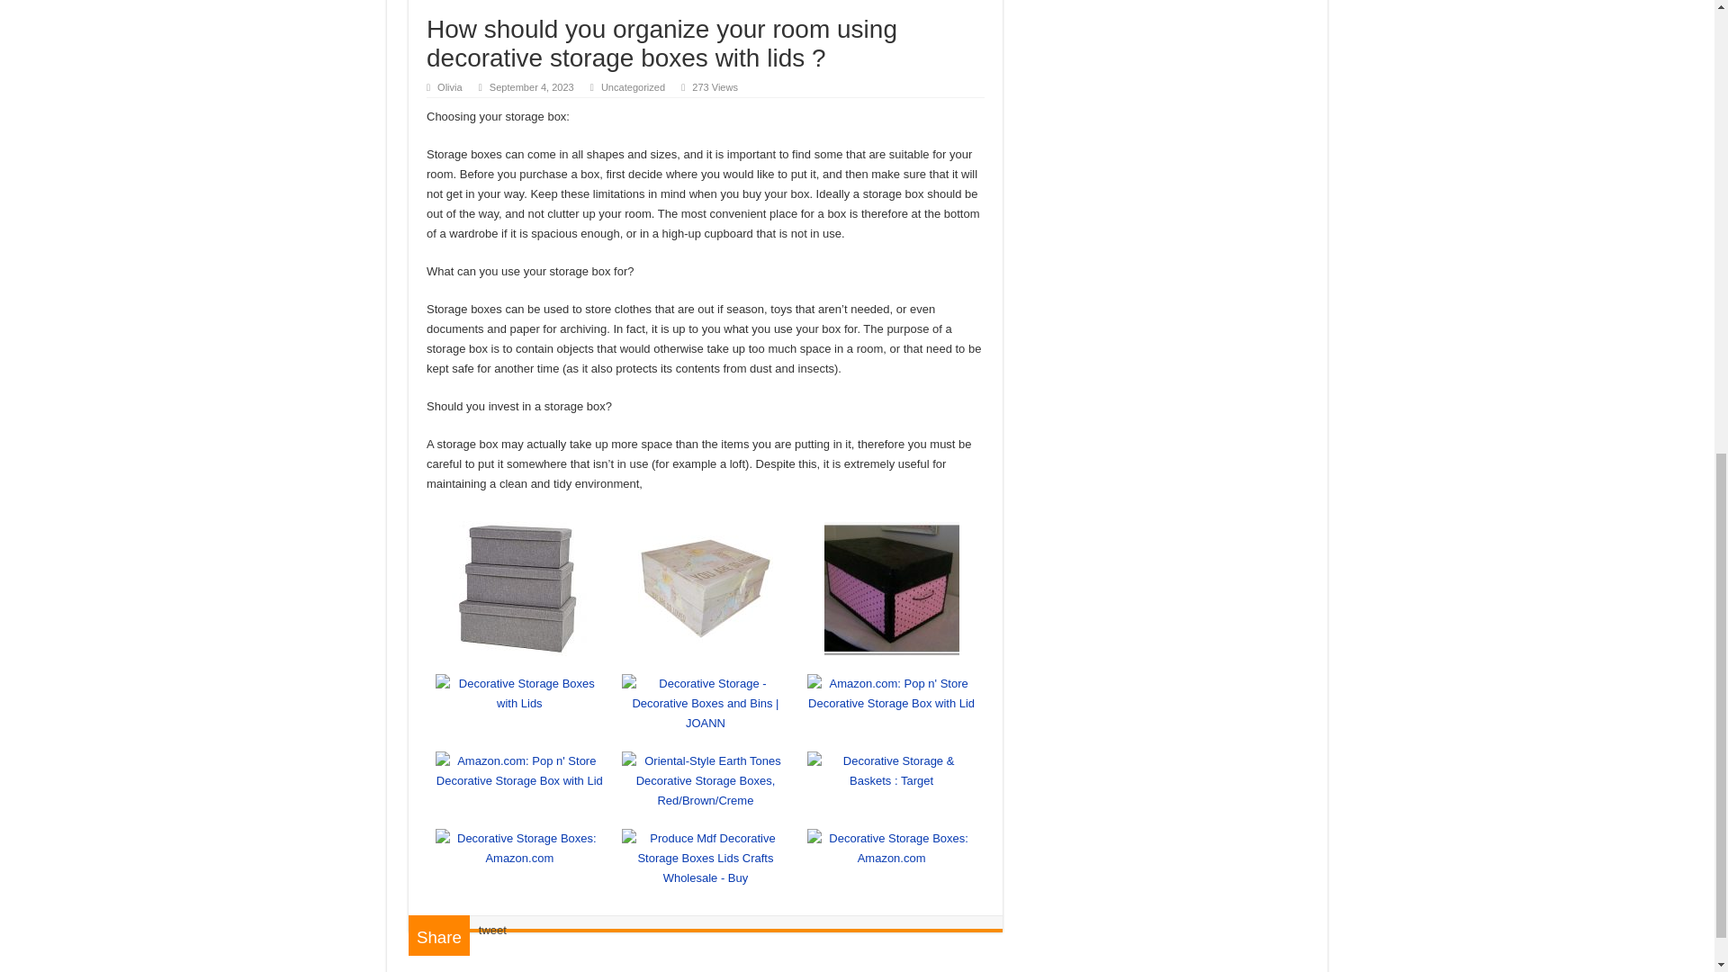 This screenshot has height=972, width=1728. I want to click on Uncategorized, so click(634, 86).